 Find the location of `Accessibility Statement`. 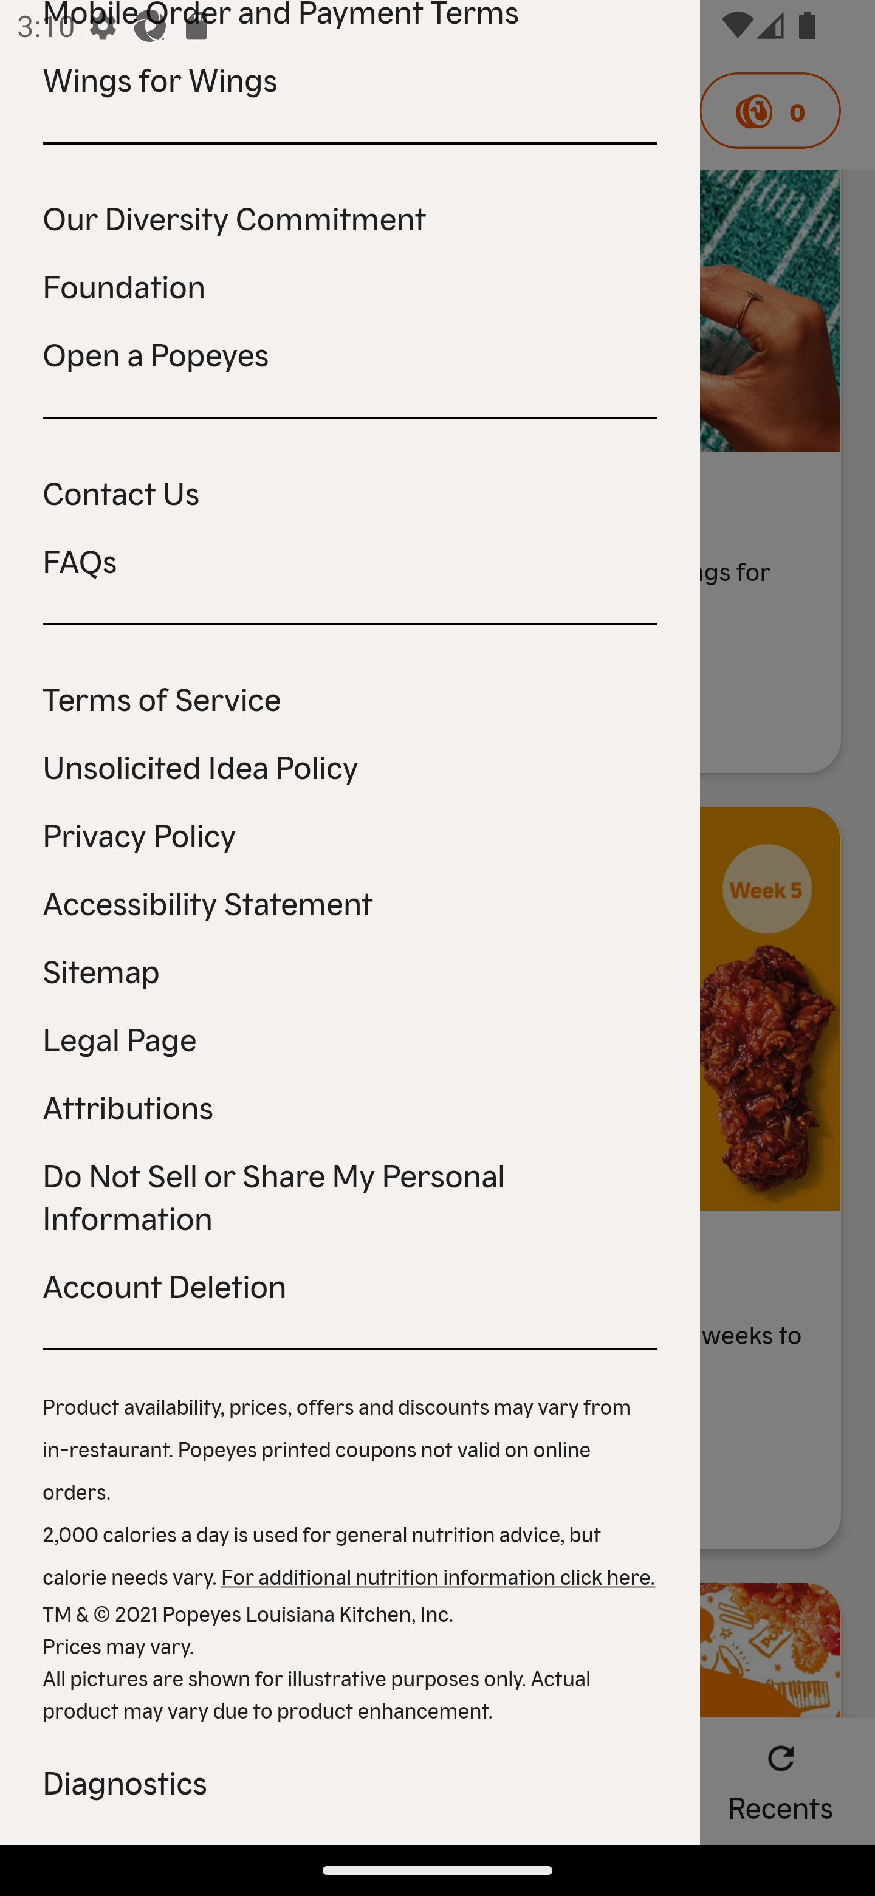

Accessibility Statement is located at coordinates (350, 901).